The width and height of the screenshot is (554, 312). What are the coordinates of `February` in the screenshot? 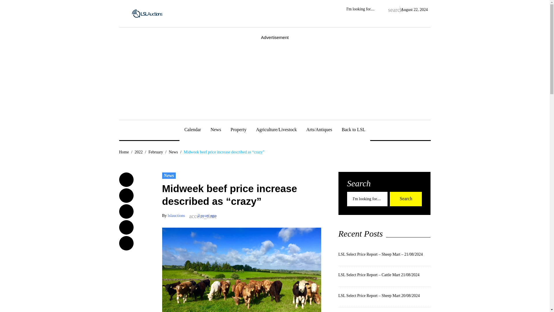 It's located at (156, 152).